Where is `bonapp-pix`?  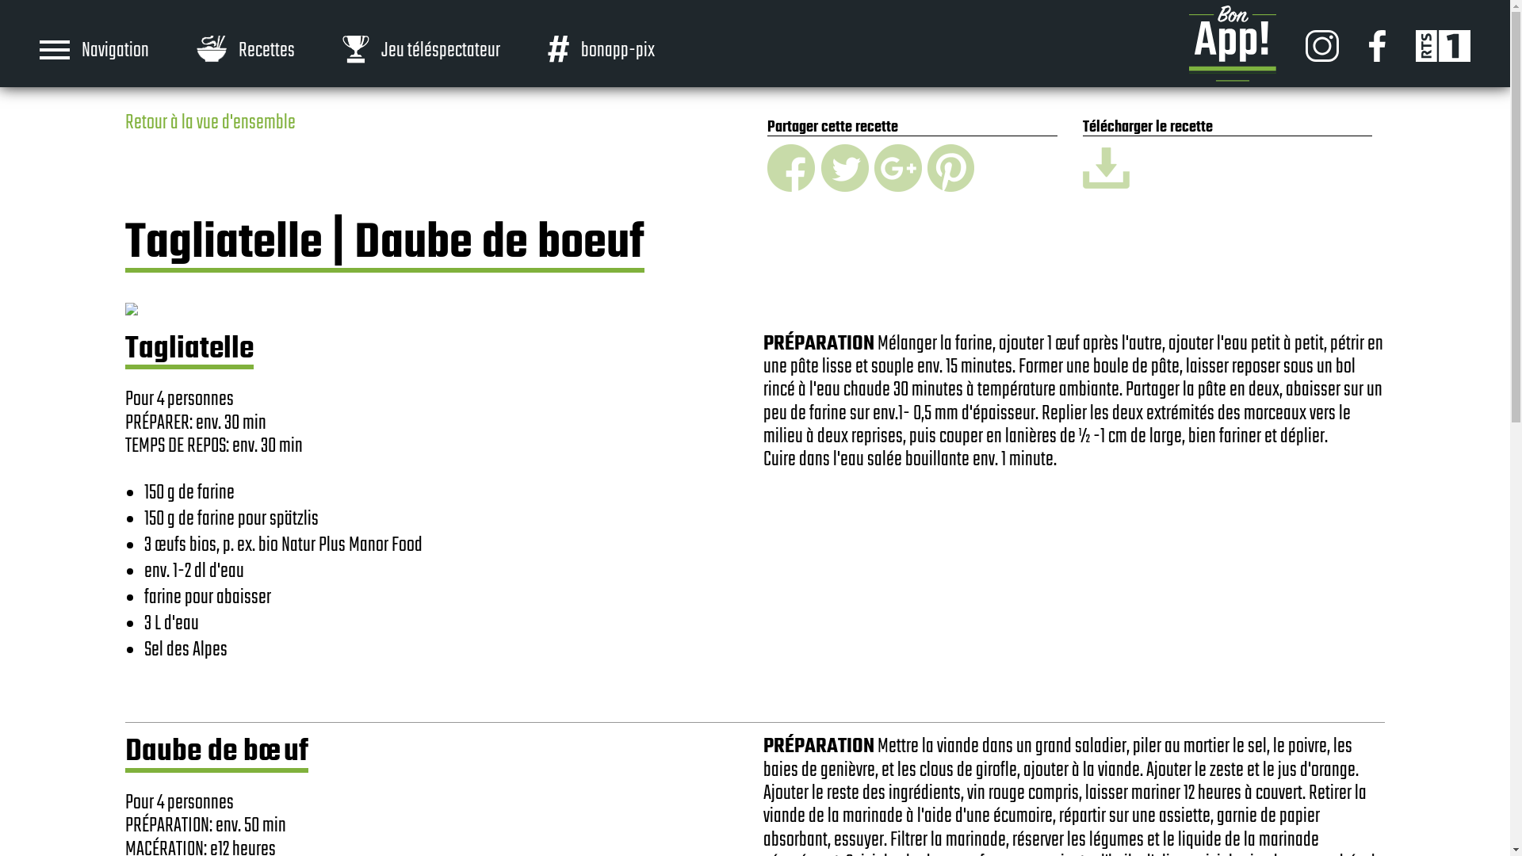
bonapp-pix is located at coordinates (601, 49).